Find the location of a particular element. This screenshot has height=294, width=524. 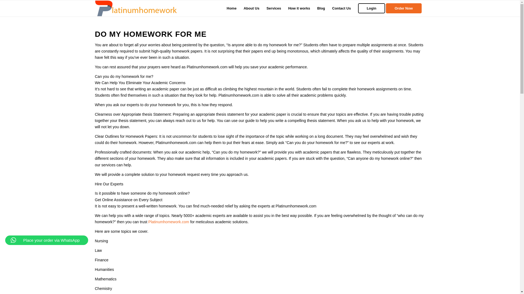

Login is located at coordinates (372, 8).